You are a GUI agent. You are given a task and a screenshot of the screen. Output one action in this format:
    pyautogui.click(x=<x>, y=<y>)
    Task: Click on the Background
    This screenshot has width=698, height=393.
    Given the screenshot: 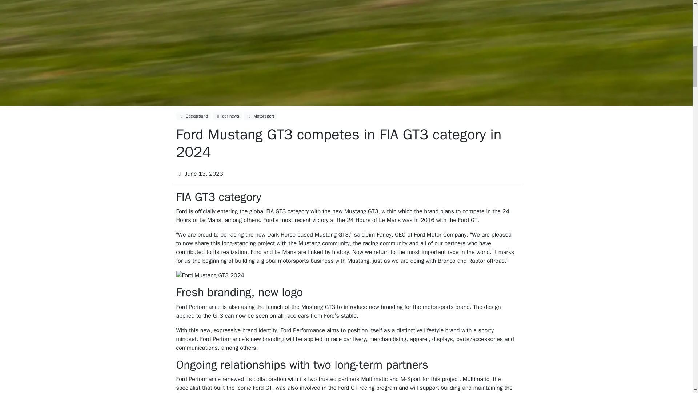 What is the action you would take?
    pyautogui.click(x=193, y=116)
    